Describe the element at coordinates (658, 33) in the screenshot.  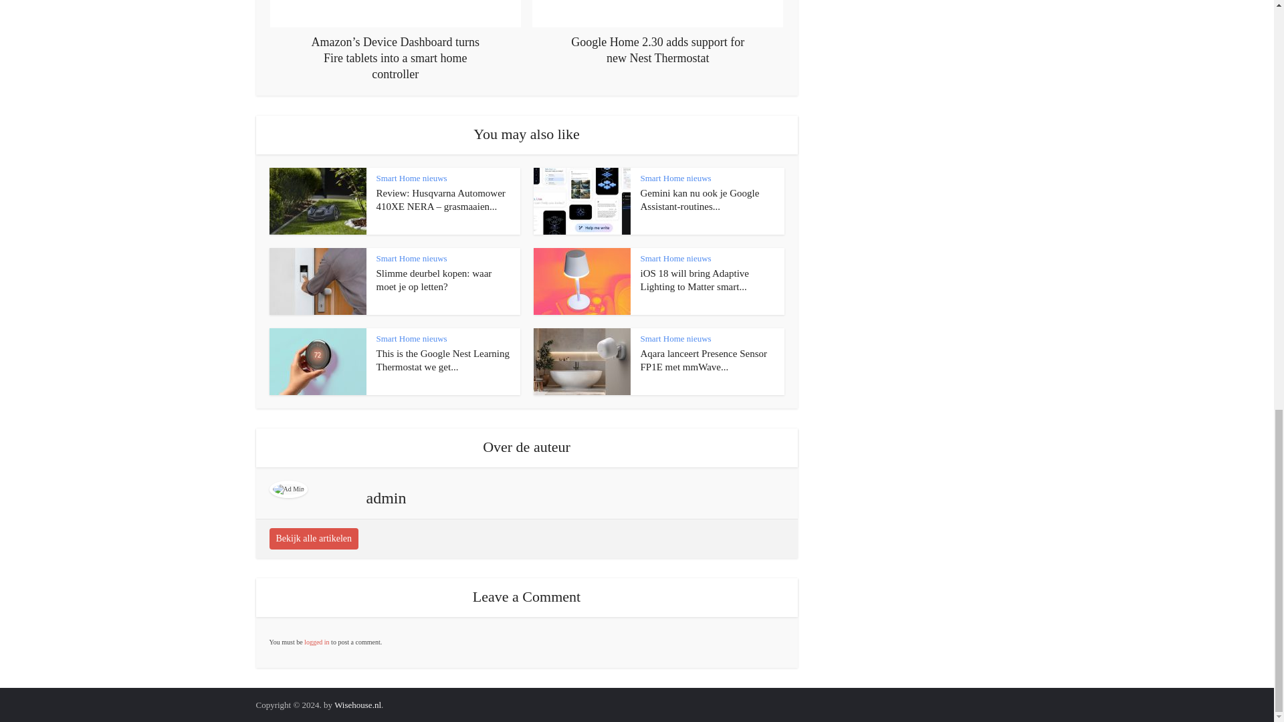
I see `Google Home 2.30 adds support for new Nest Thermostat` at that location.